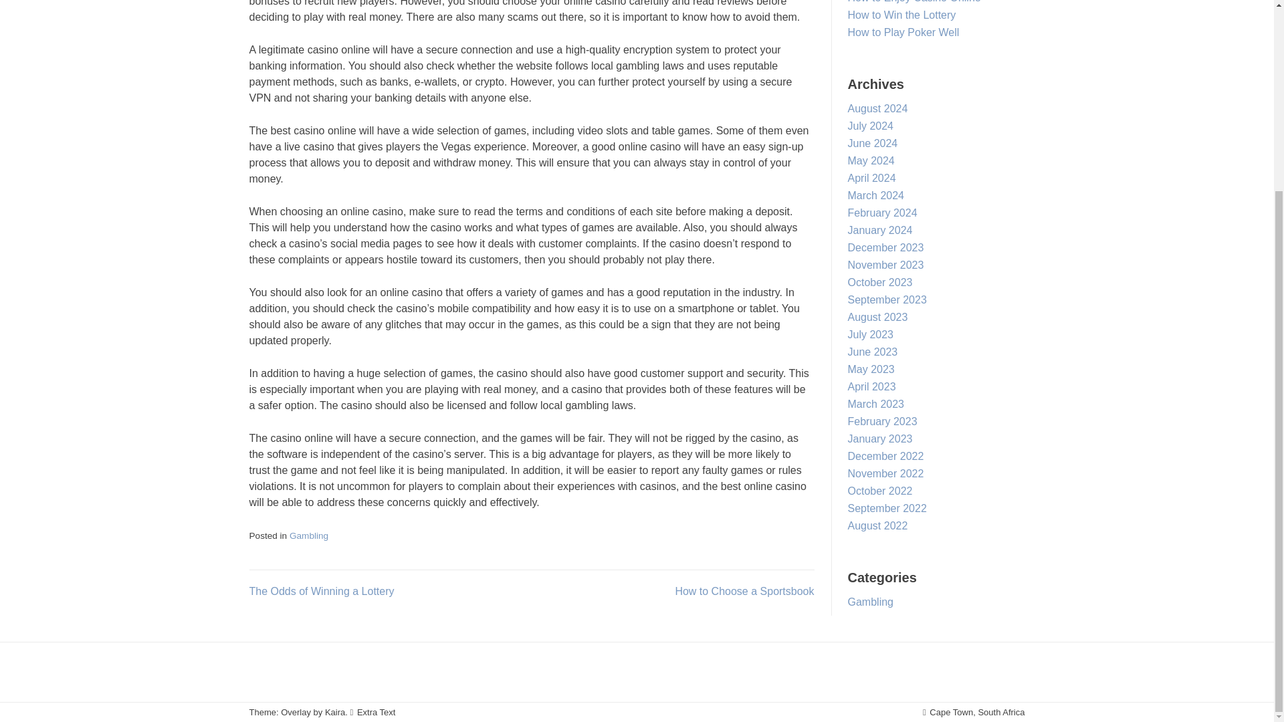 Image resolution: width=1284 pixels, height=722 pixels. What do you see at coordinates (872, 352) in the screenshot?
I see `June 2023` at bounding box center [872, 352].